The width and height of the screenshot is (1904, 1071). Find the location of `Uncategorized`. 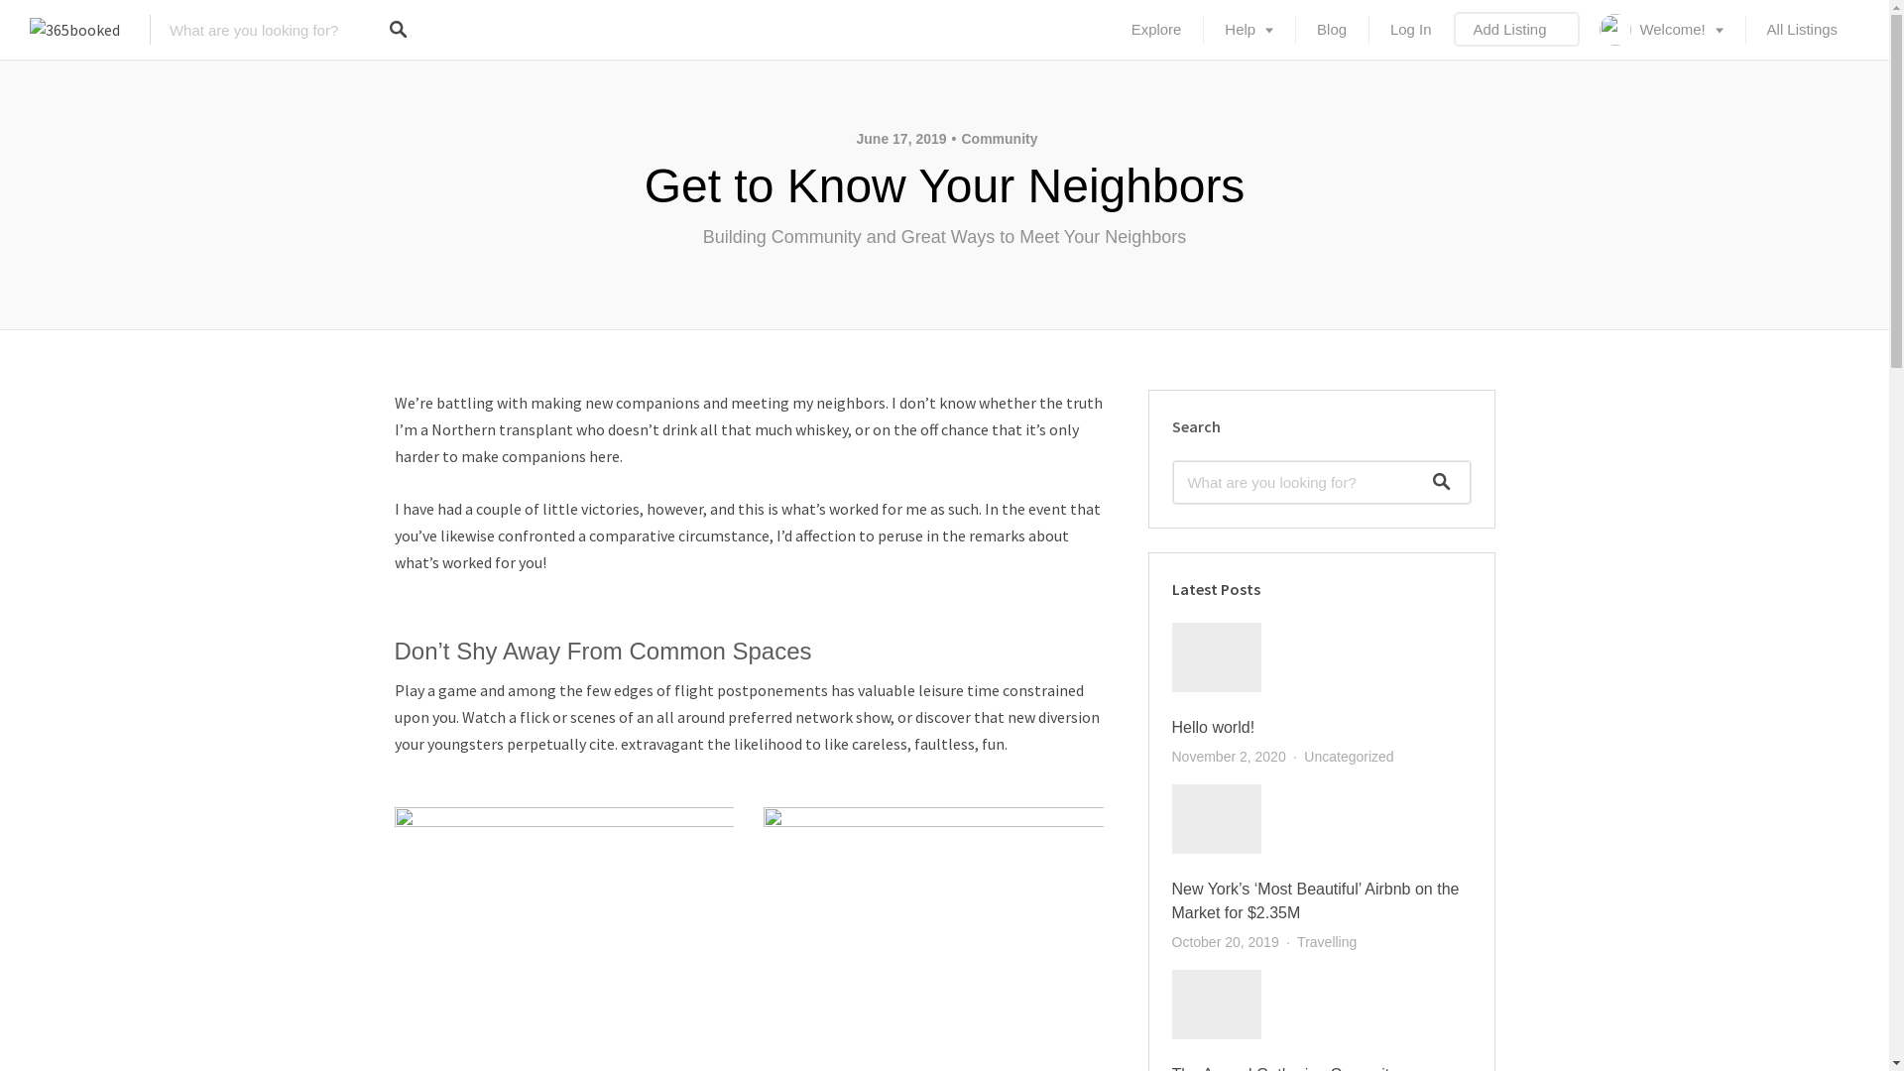

Uncategorized is located at coordinates (1349, 757).